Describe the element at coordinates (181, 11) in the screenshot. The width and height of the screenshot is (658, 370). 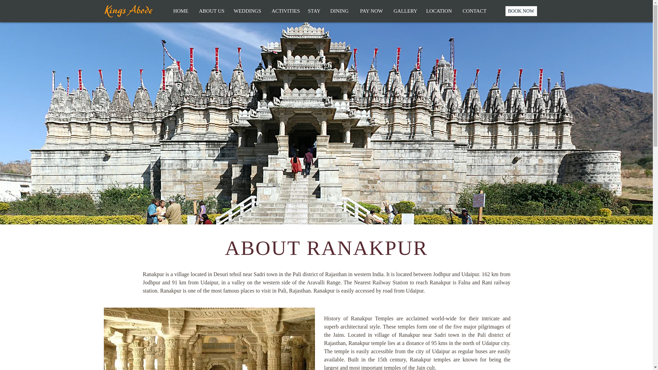
I see `HOME` at that location.